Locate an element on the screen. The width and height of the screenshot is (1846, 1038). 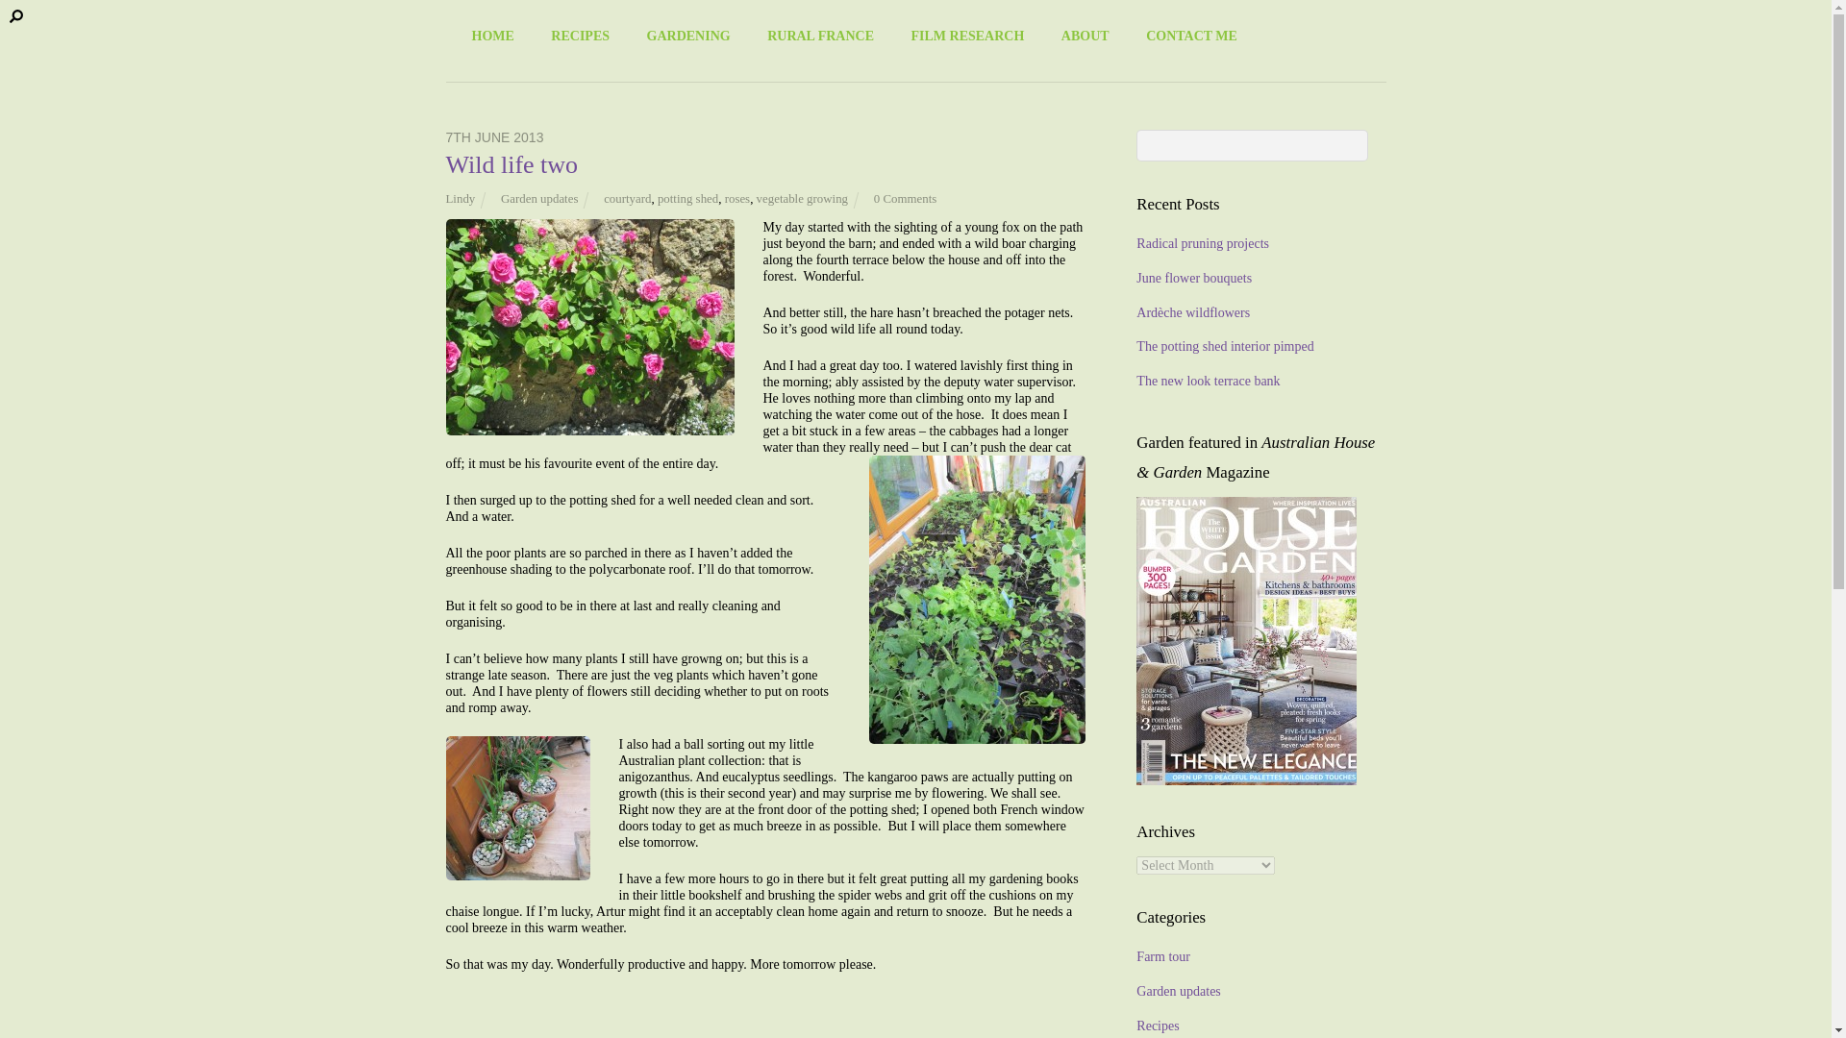
Garden updates is located at coordinates (538, 198).